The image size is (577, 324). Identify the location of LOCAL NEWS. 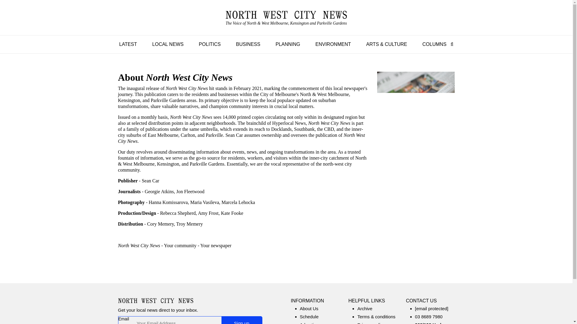
(168, 44).